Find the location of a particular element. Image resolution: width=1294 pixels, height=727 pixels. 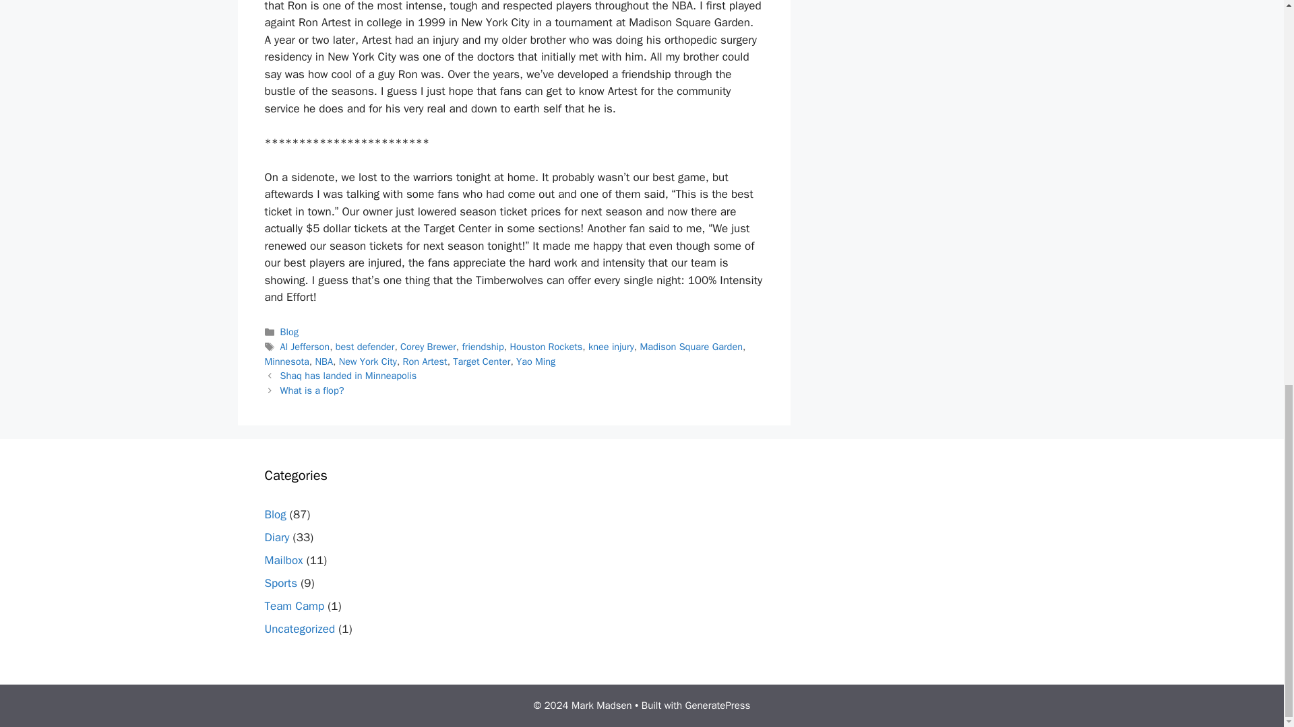

Ron Artest is located at coordinates (425, 361).